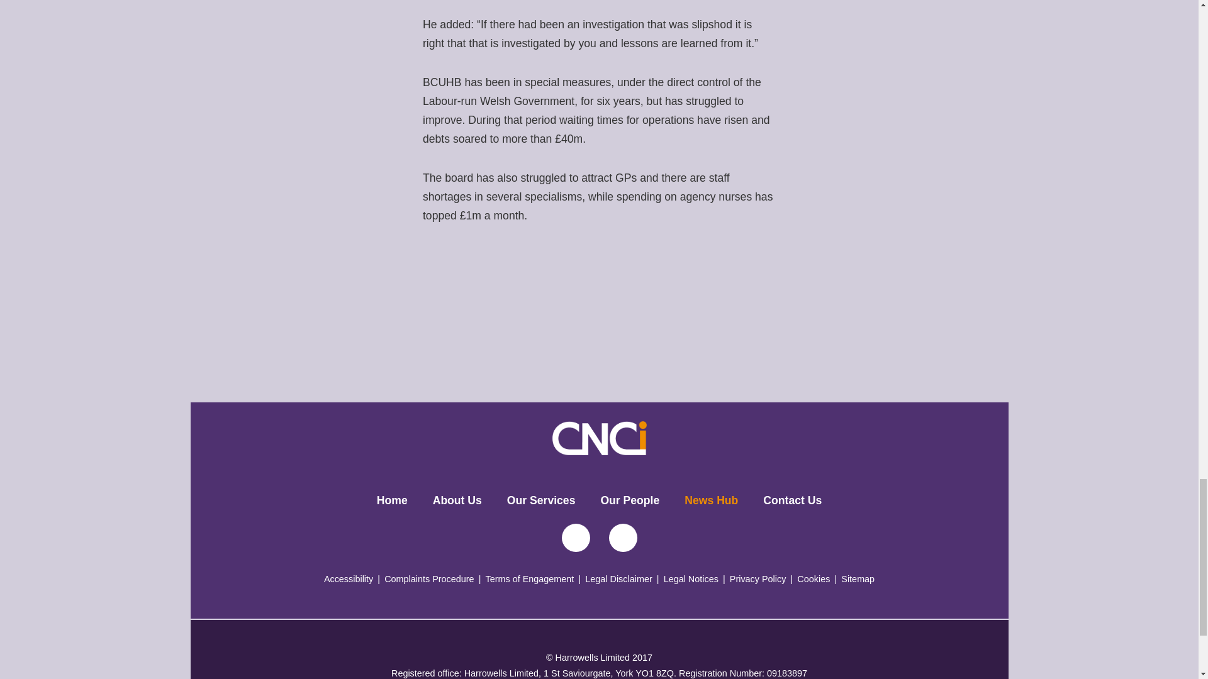 This screenshot has width=1208, height=679. What do you see at coordinates (393, 500) in the screenshot?
I see `Home` at bounding box center [393, 500].